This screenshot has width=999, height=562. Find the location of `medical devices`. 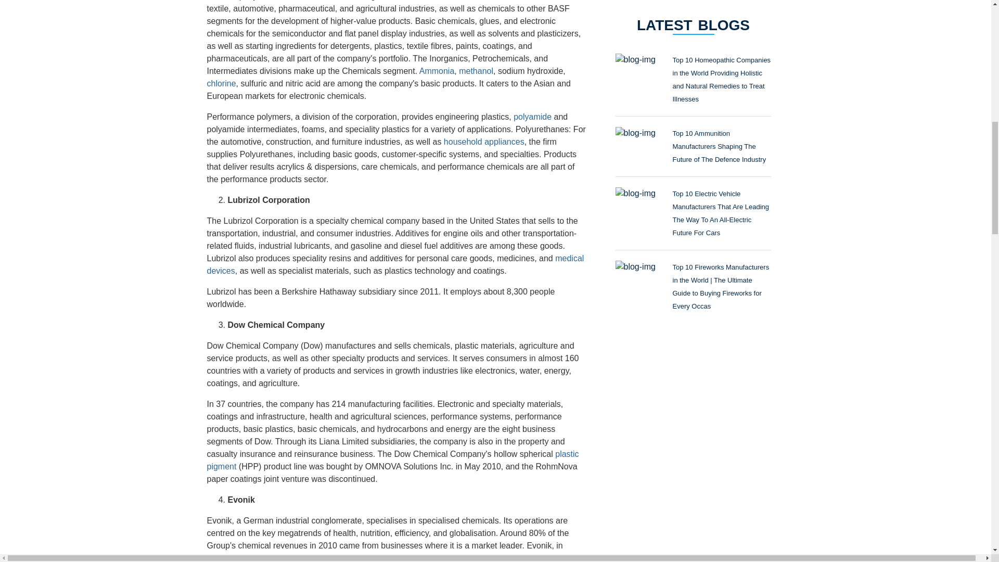

medical devices is located at coordinates (395, 264).